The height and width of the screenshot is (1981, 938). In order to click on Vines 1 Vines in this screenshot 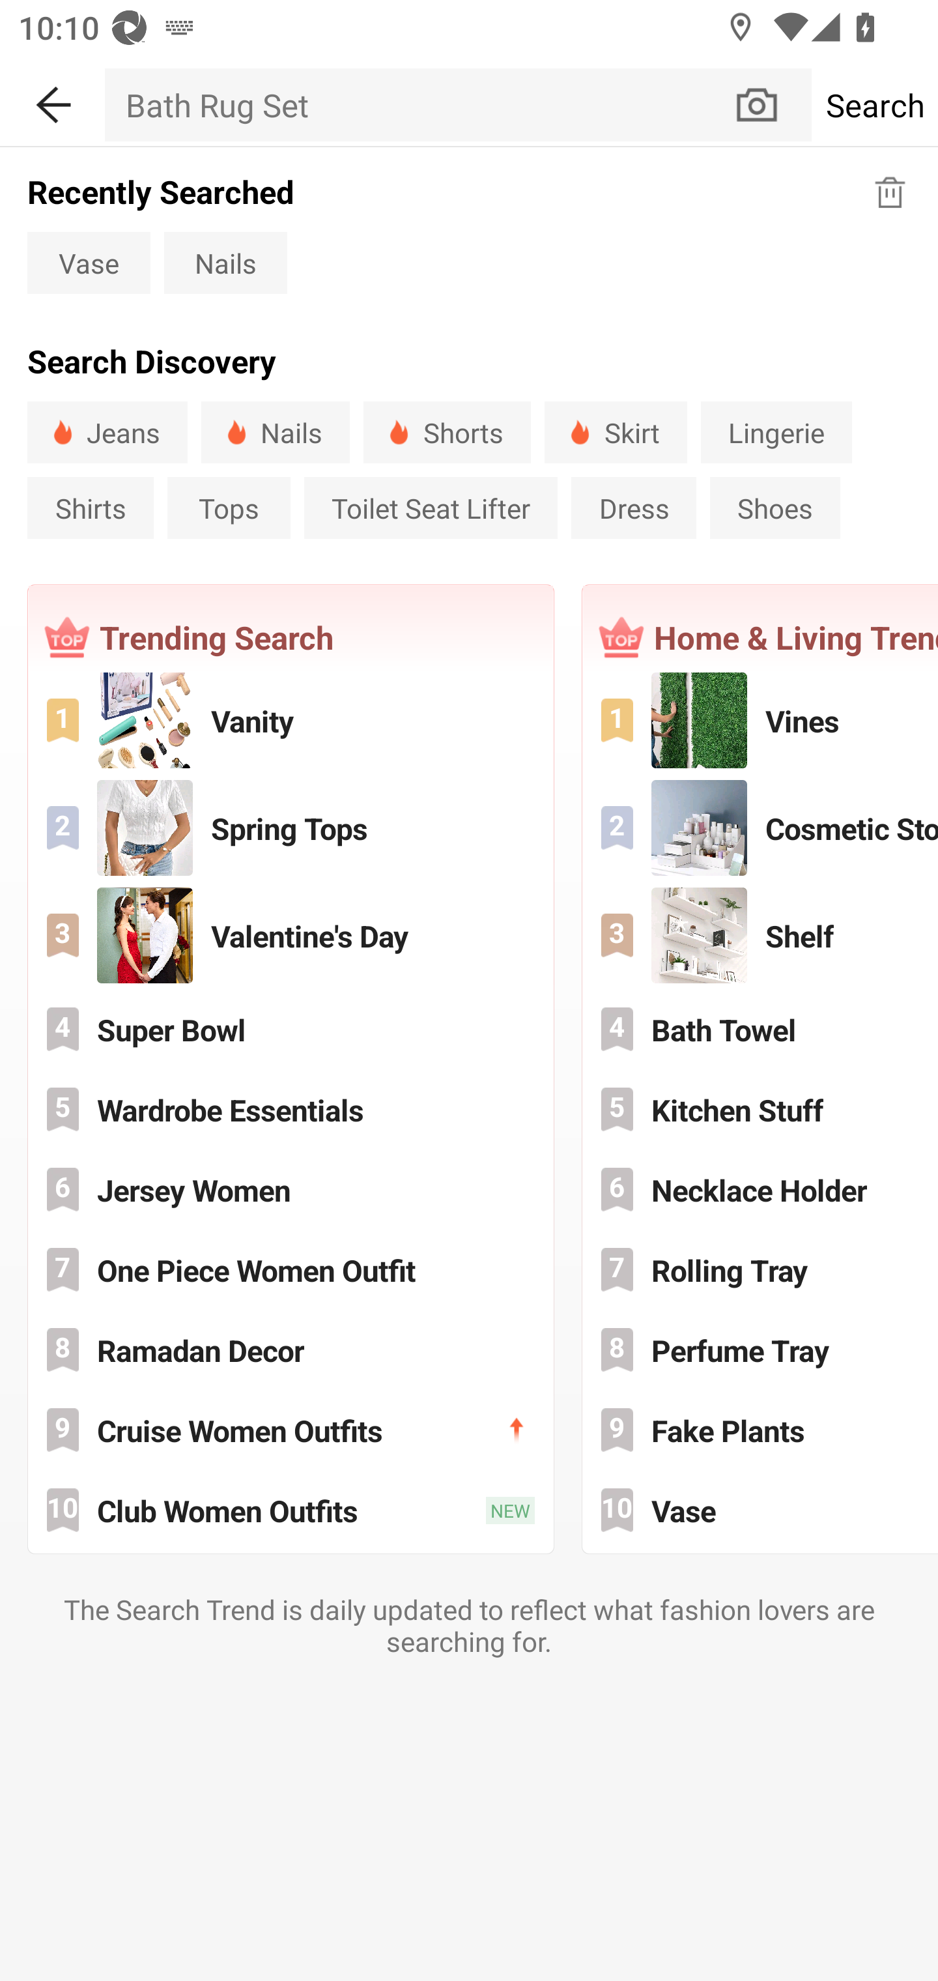, I will do `click(761, 719)`.